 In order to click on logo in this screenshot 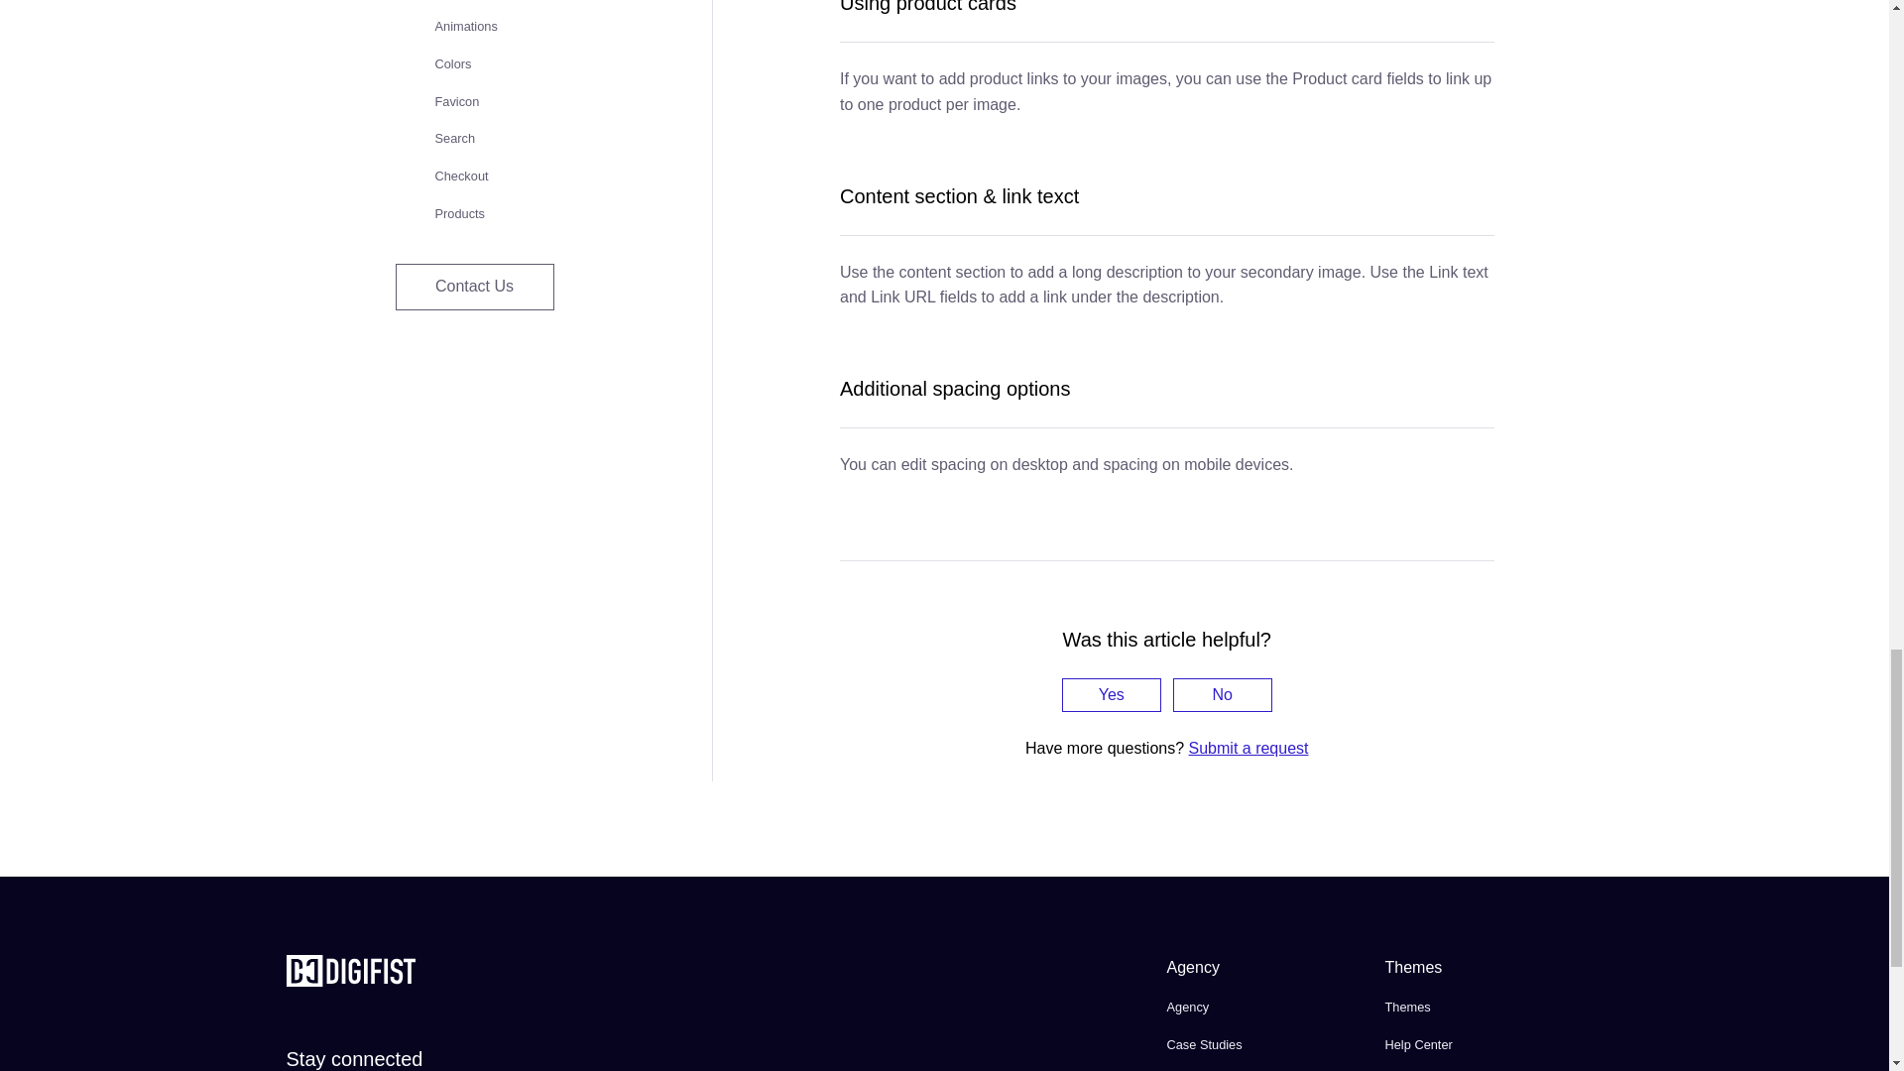, I will do `click(350, 980)`.